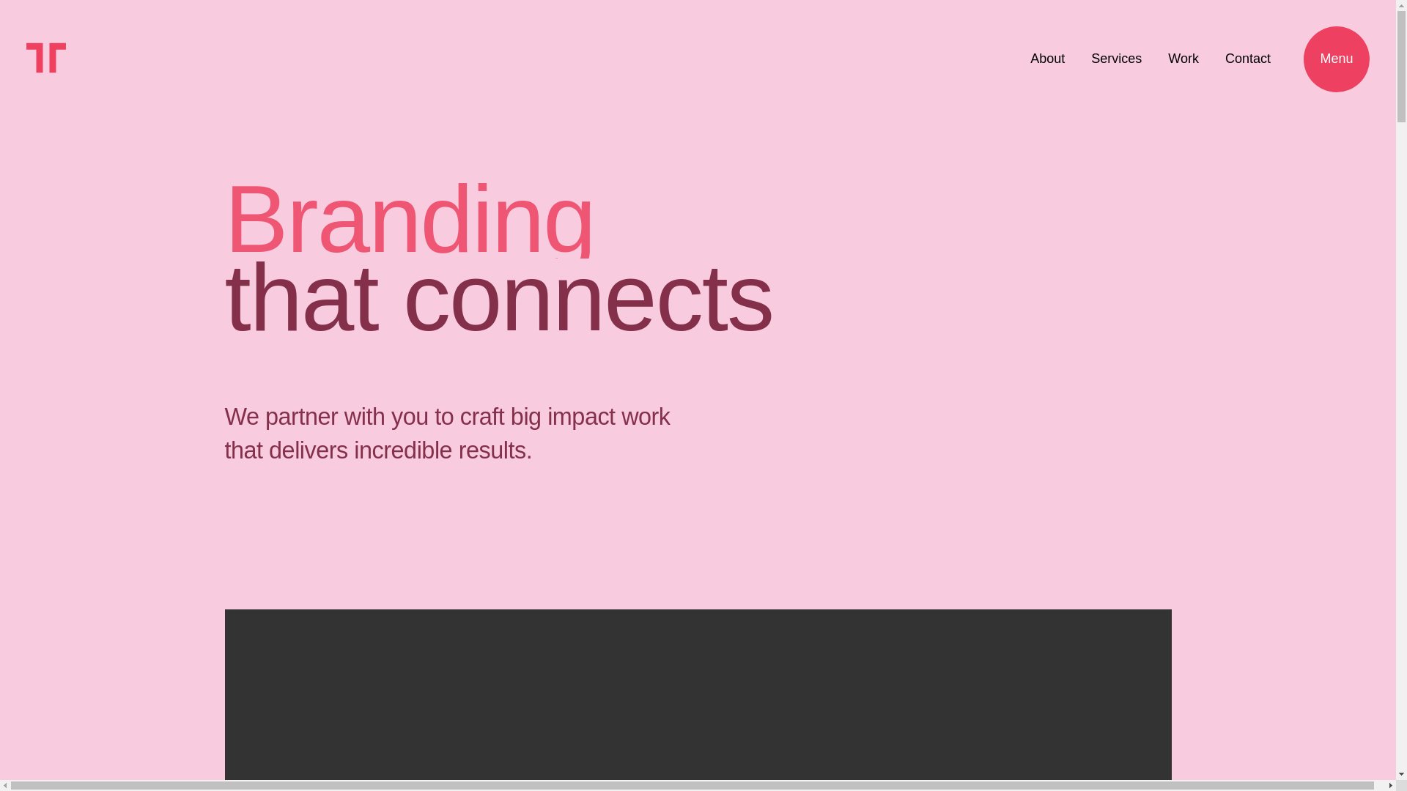  Describe the element at coordinates (1116, 59) in the screenshot. I see `Contact` at that location.